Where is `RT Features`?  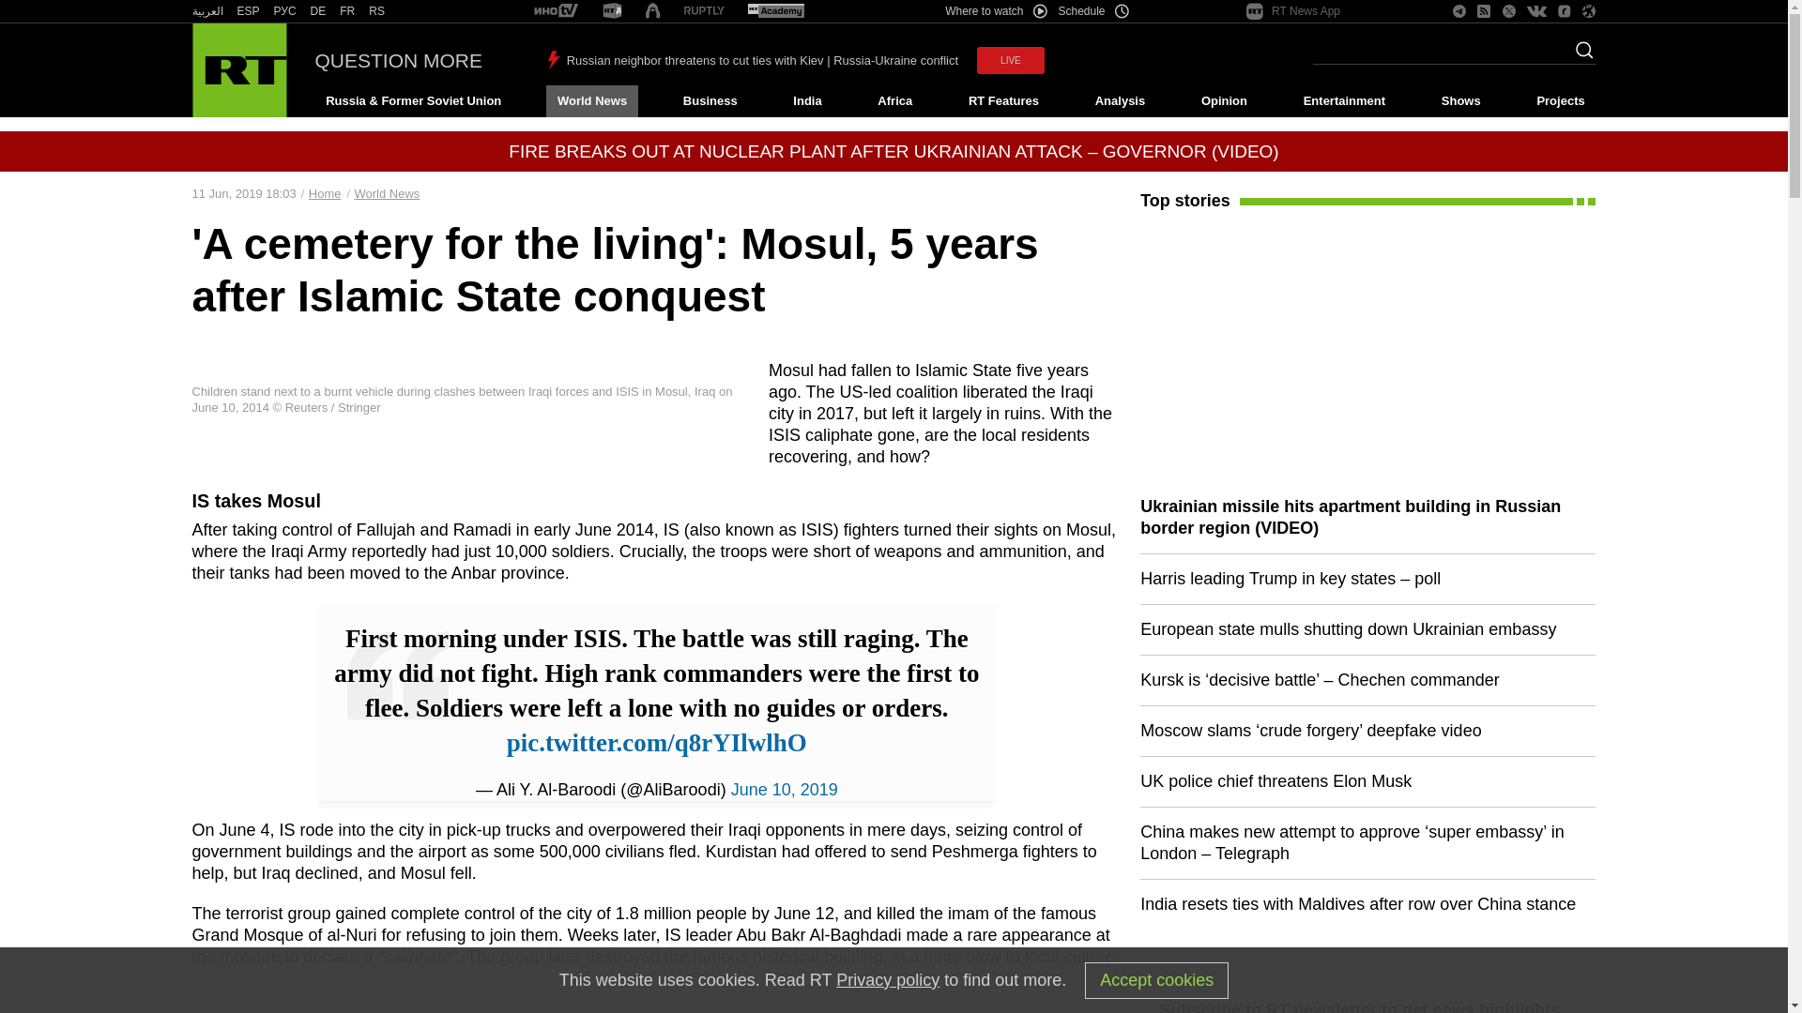 RT Features is located at coordinates (1003, 101).